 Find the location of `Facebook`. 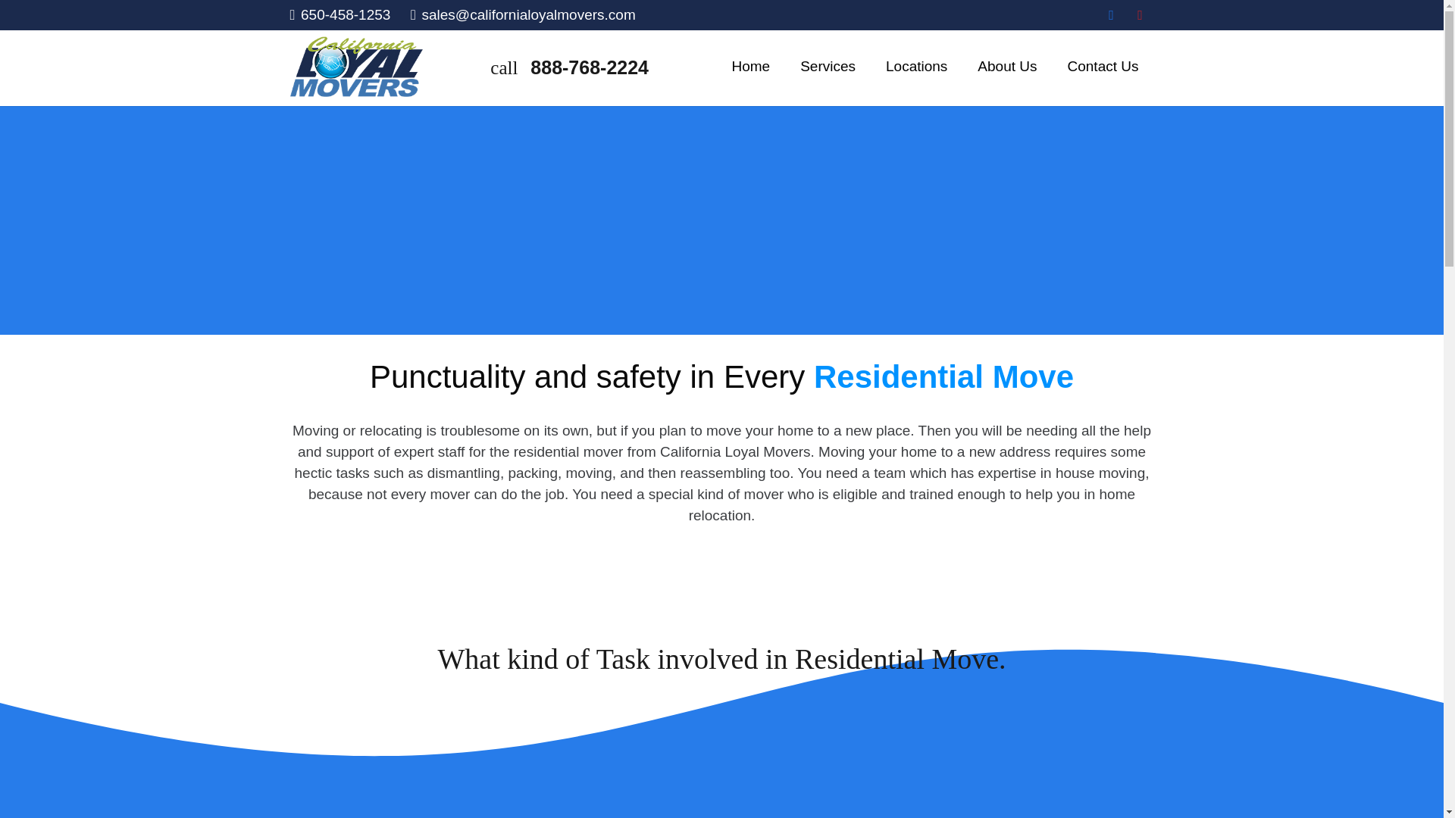

Facebook is located at coordinates (1111, 15).